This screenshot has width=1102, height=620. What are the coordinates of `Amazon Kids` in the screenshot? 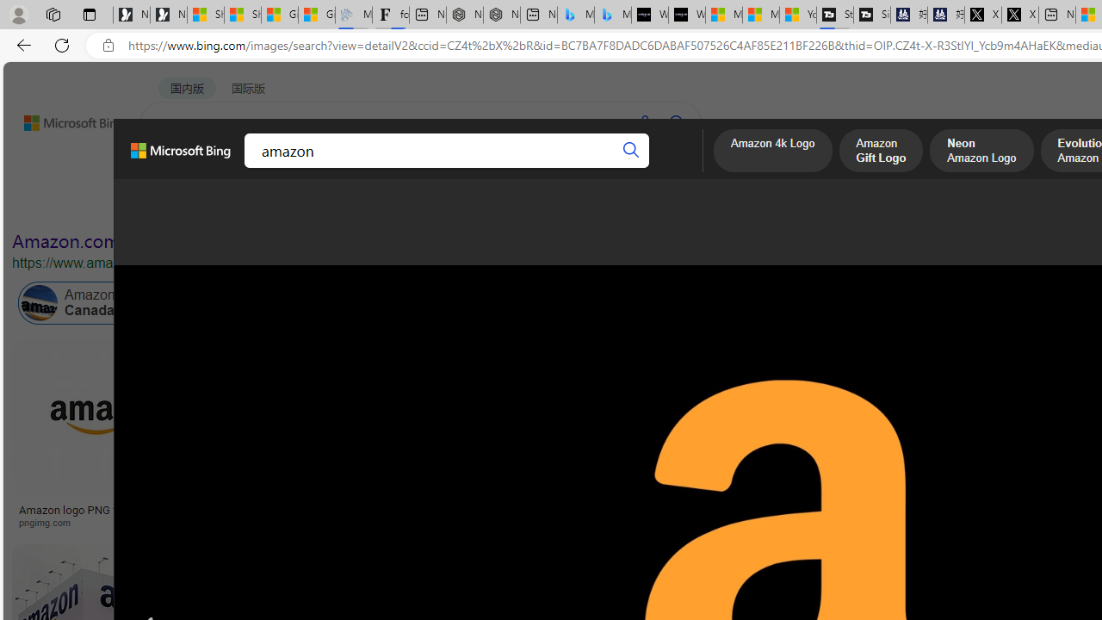 It's located at (399, 303).